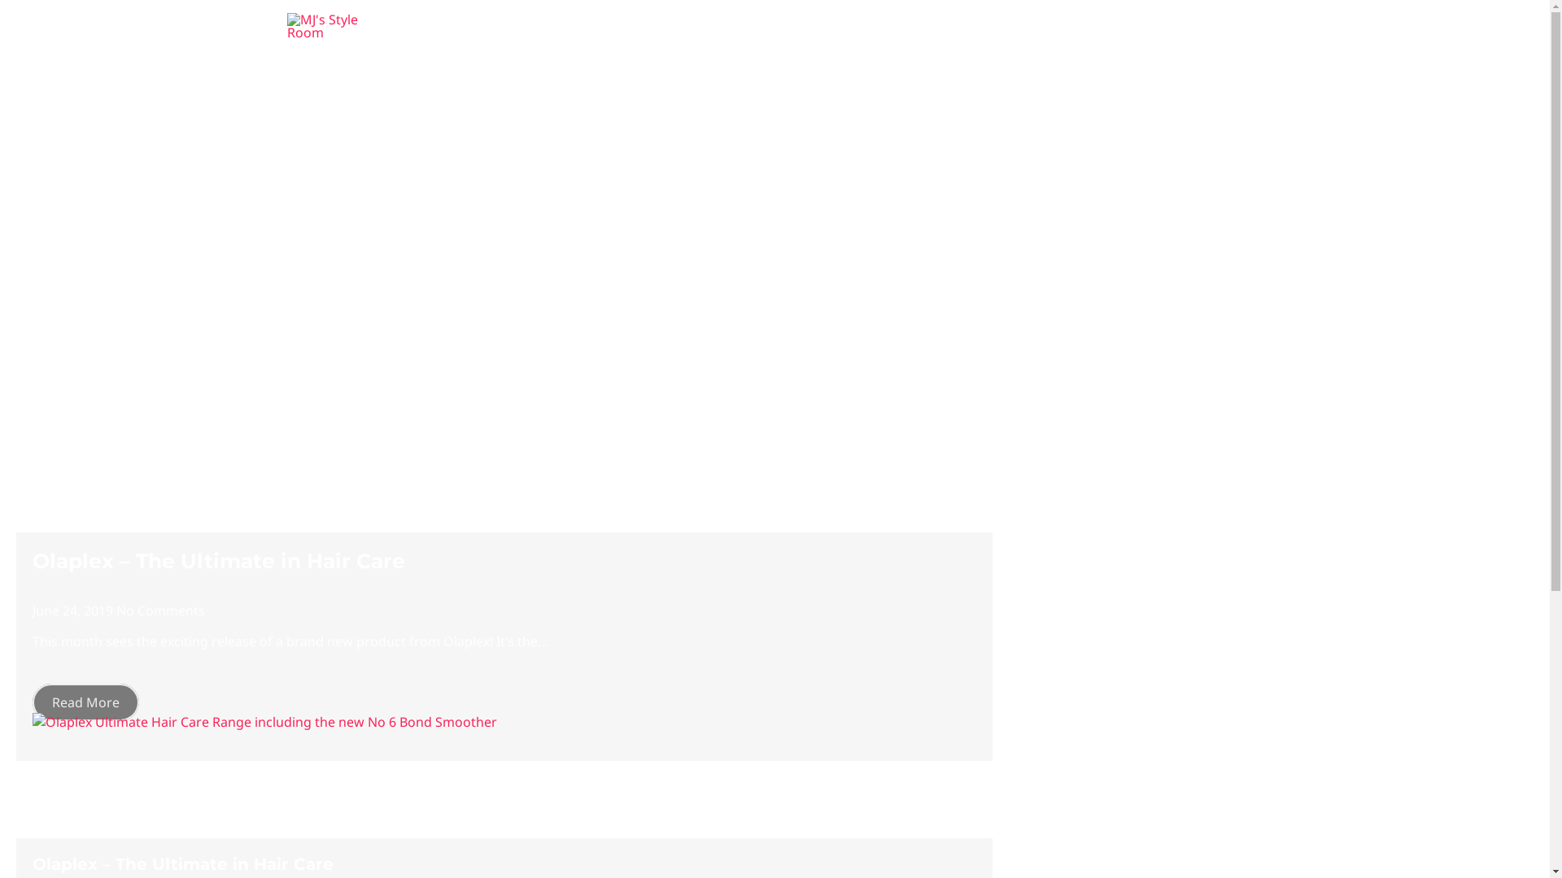 Image resolution: width=1562 pixels, height=878 pixels. What do you see at coordinates (86, 702) in the screenshot?
I see `Read More` at bounding box center [86, 702].